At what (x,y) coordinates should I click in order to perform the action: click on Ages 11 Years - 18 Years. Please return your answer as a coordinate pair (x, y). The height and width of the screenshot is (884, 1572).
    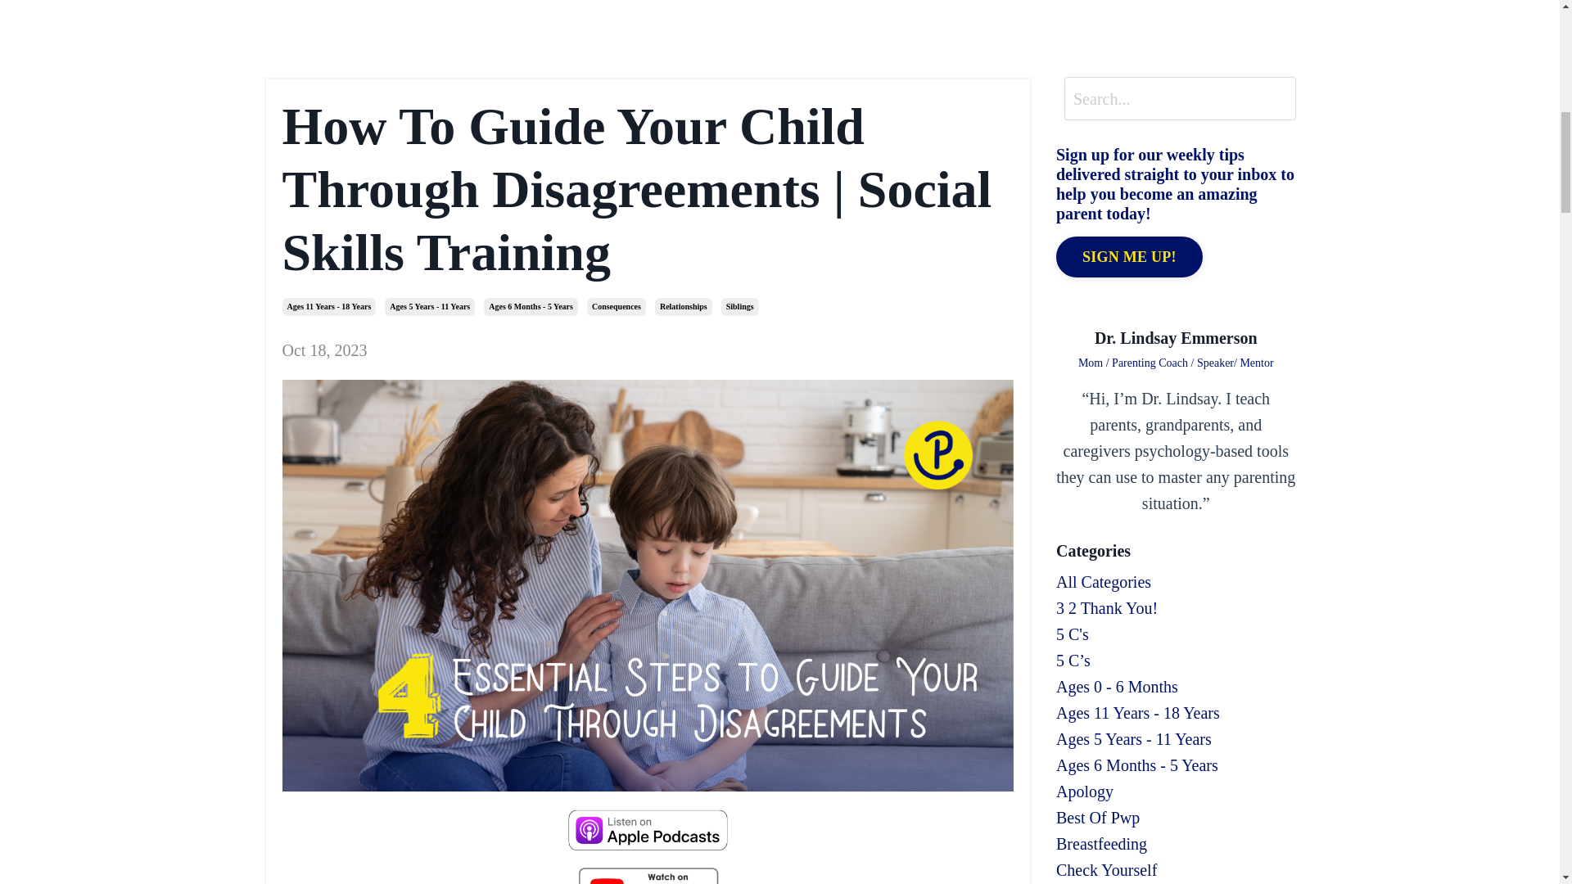
    Looking at the image, I should click on (327, 306).